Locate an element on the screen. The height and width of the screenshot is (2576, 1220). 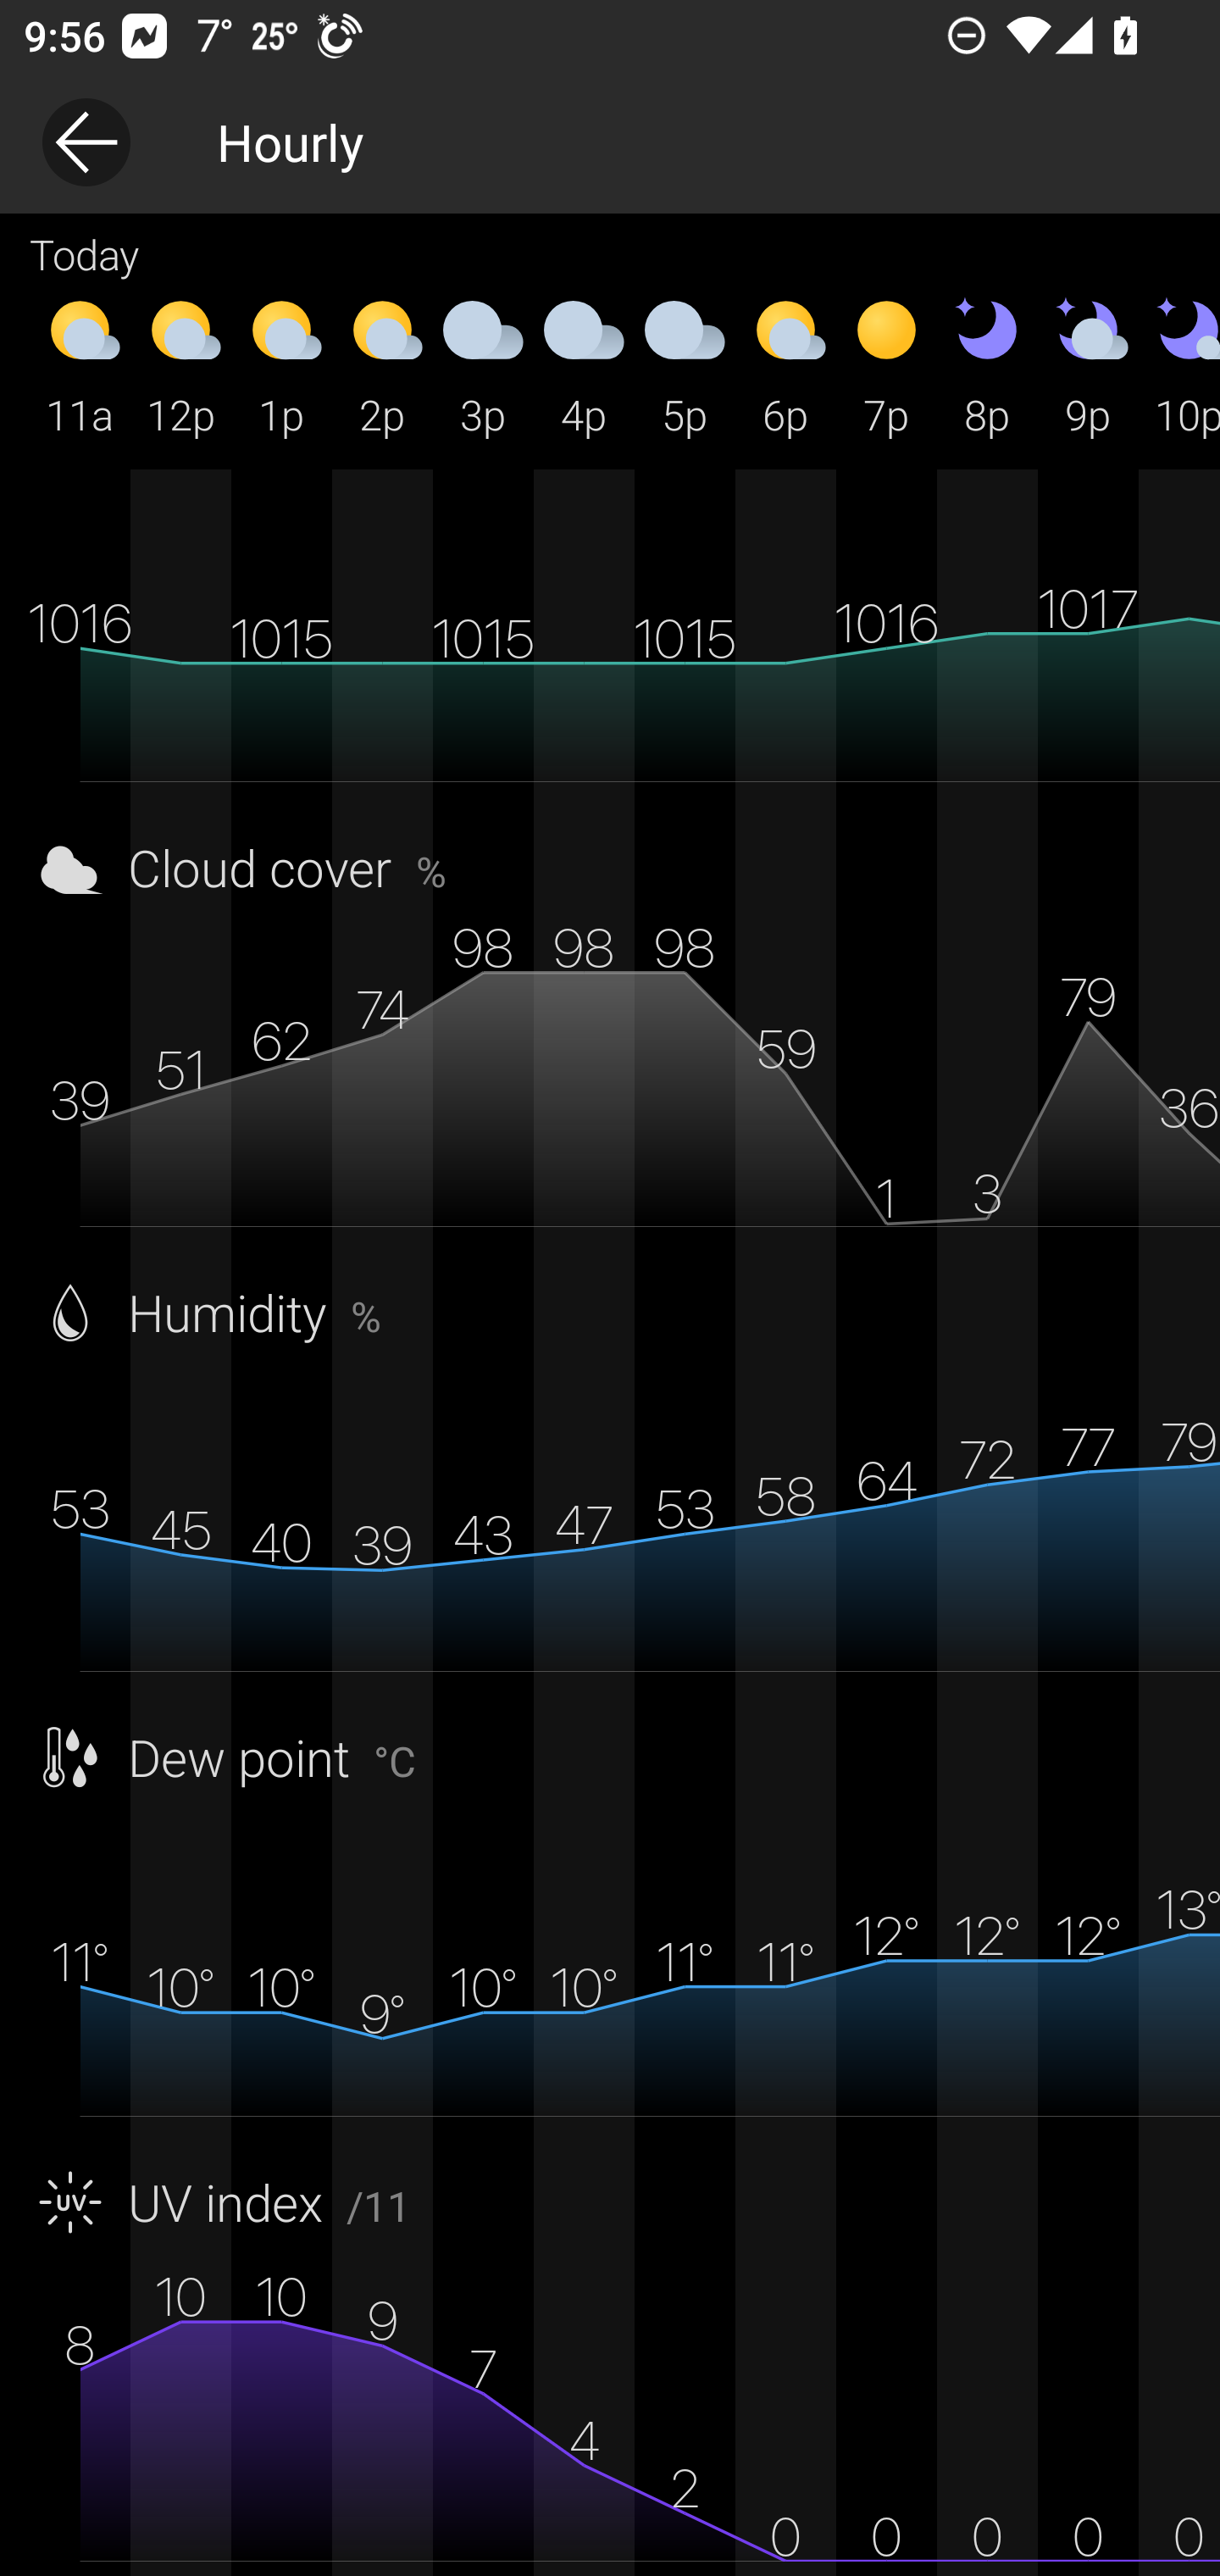
10p is located at coordinates (1179, 365).